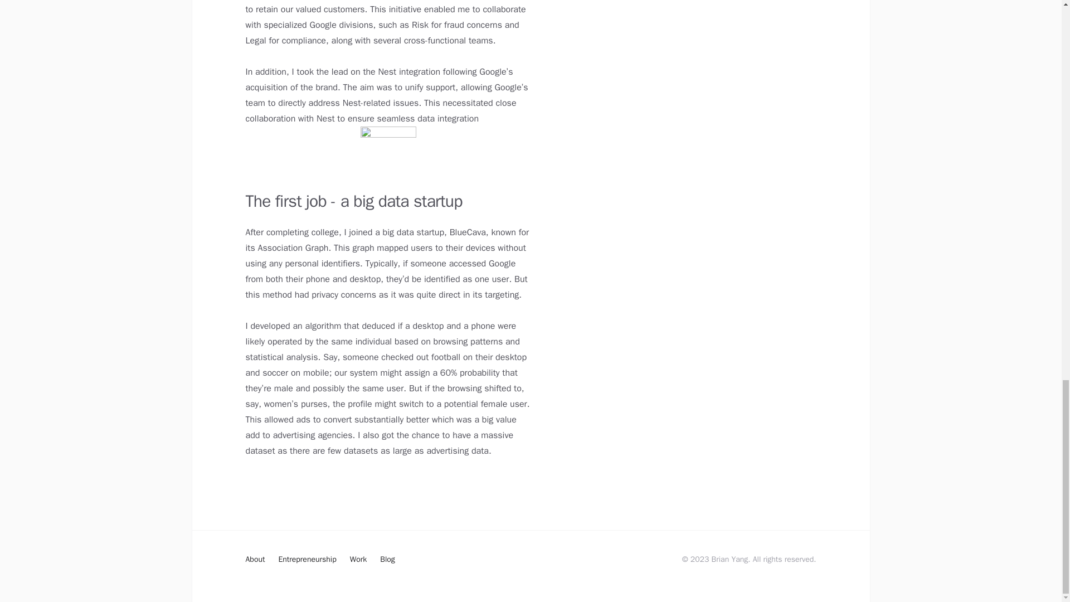 Image resolution: width=1070 pixels, height=602 pixels. What do you see at coordinates (387, 560) in the screenshot?
I see `Blog` at bounding box center [387, 560].